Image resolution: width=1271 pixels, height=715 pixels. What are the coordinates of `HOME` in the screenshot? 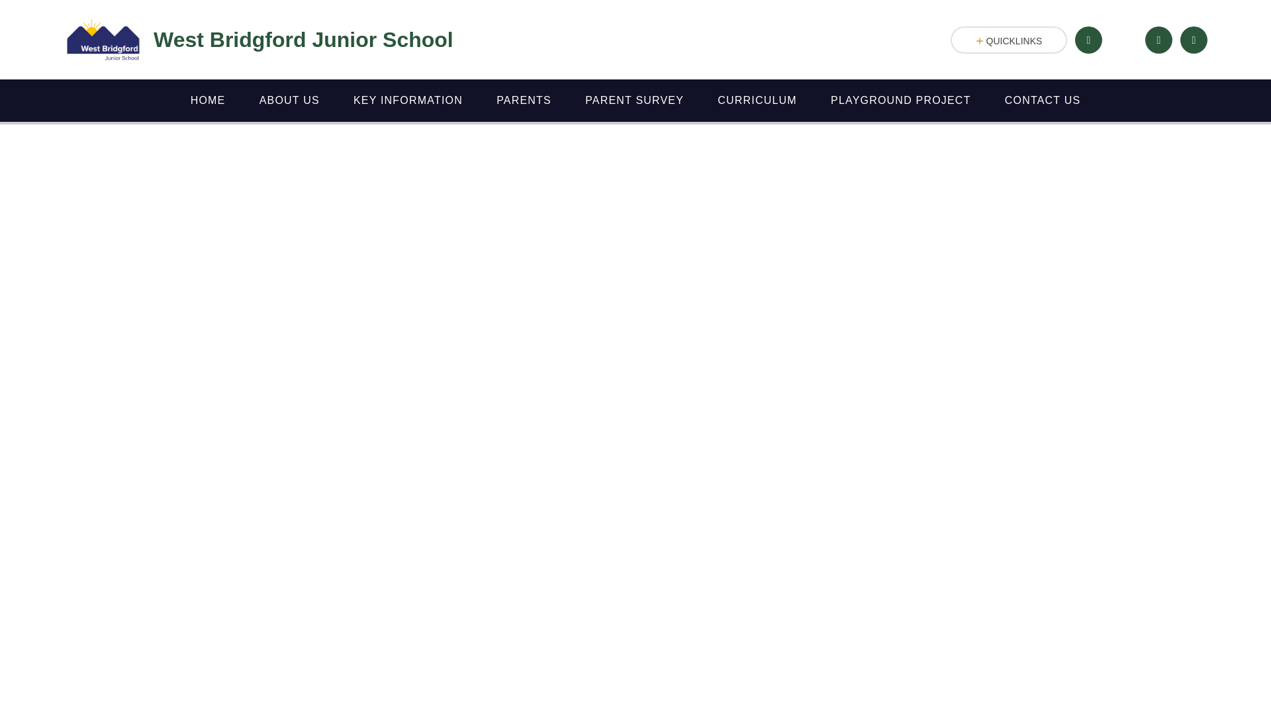 It's located at (208, 100).